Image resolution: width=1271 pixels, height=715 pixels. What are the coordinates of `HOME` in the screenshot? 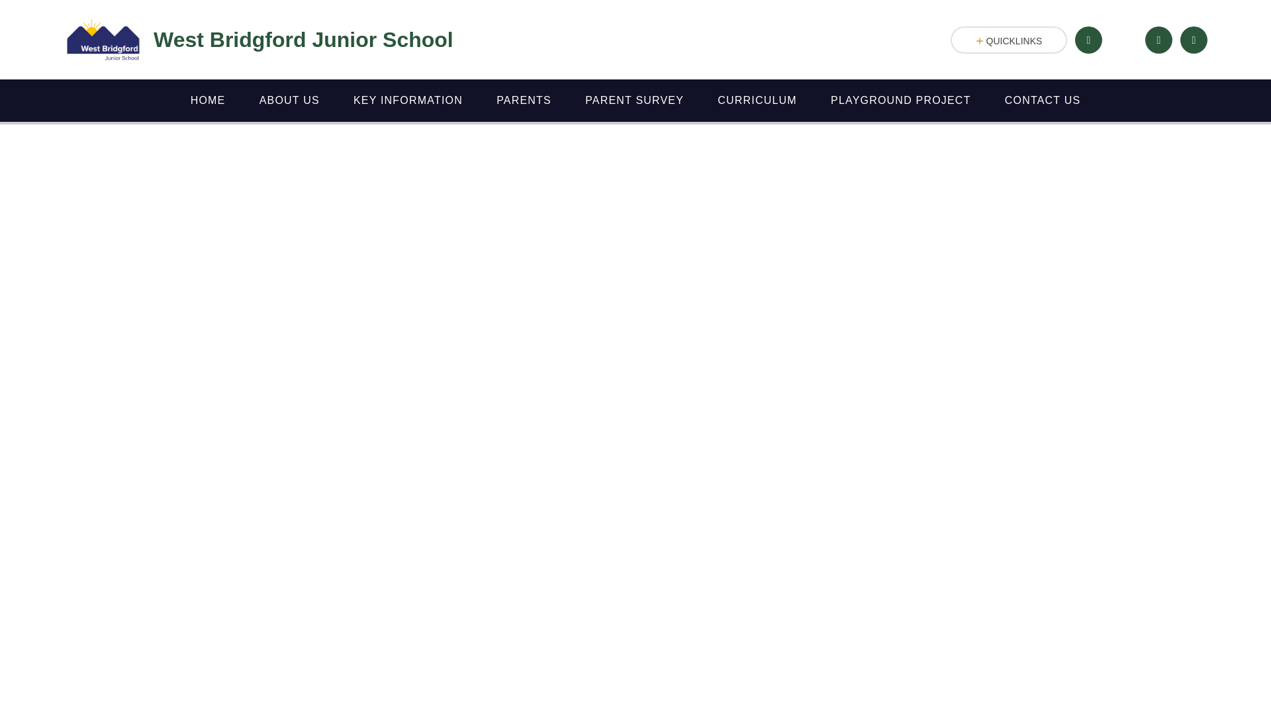 It's located at (208, 100).